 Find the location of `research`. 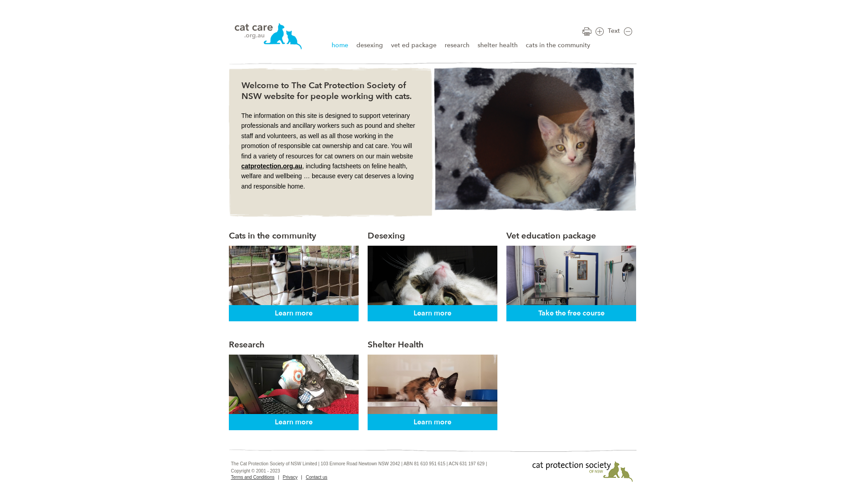

research is located at coordinates (457, 45).